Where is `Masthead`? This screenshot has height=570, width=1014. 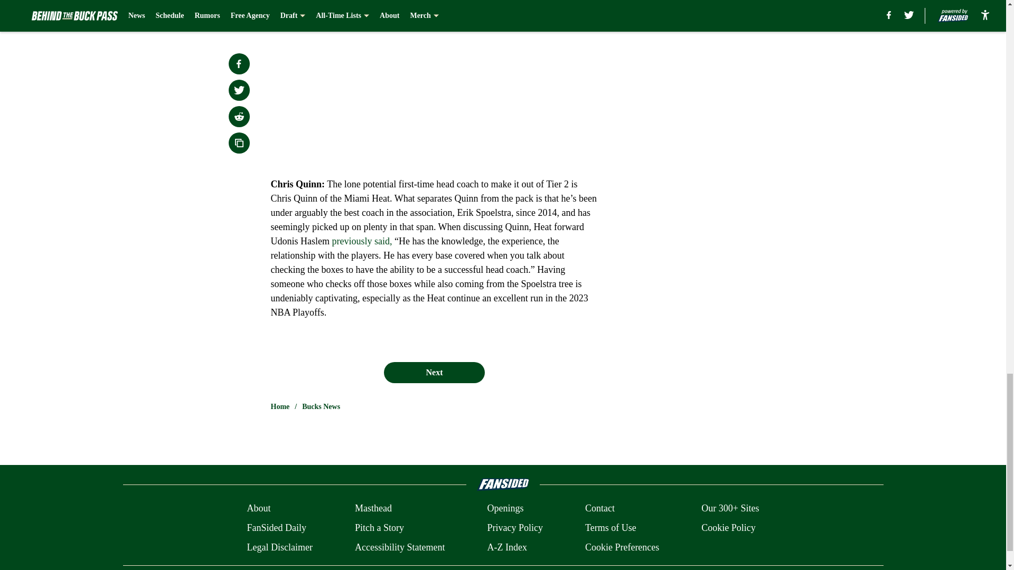
Masthead is located at coordinates (373, 509).